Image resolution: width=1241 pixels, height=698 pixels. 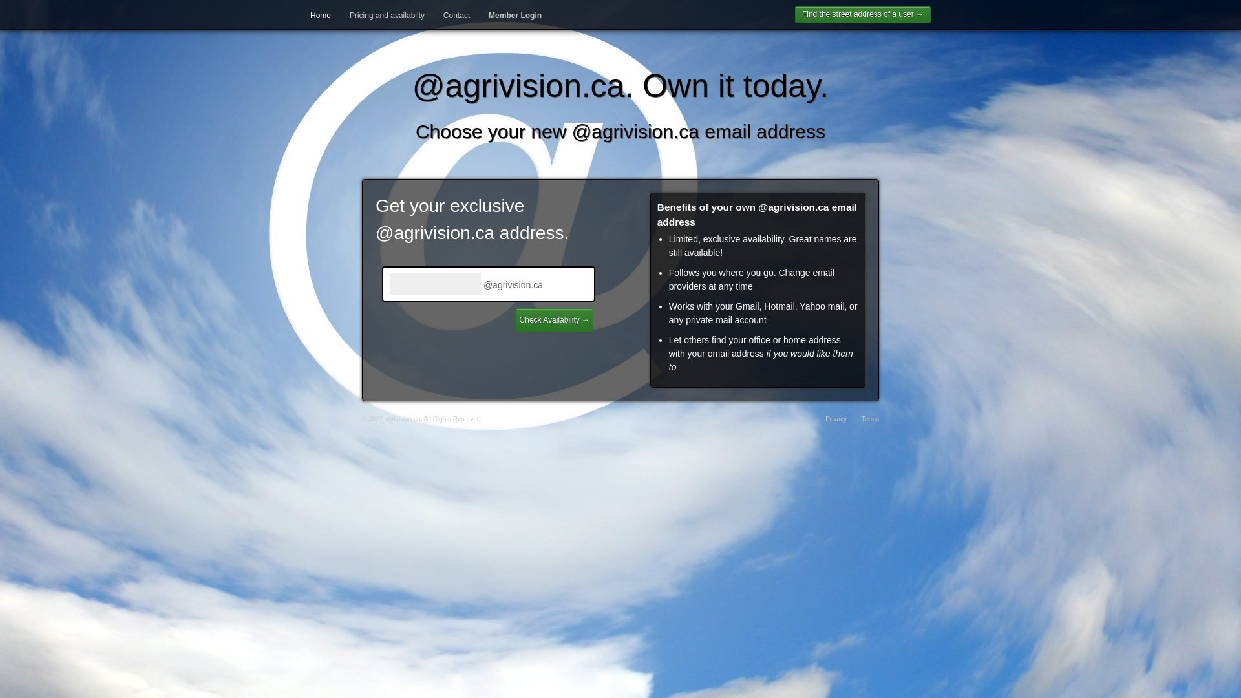 What do you see at coordinates (870, 419) in the screenshot?
I see `Terms` at bounding box center [870, 419].